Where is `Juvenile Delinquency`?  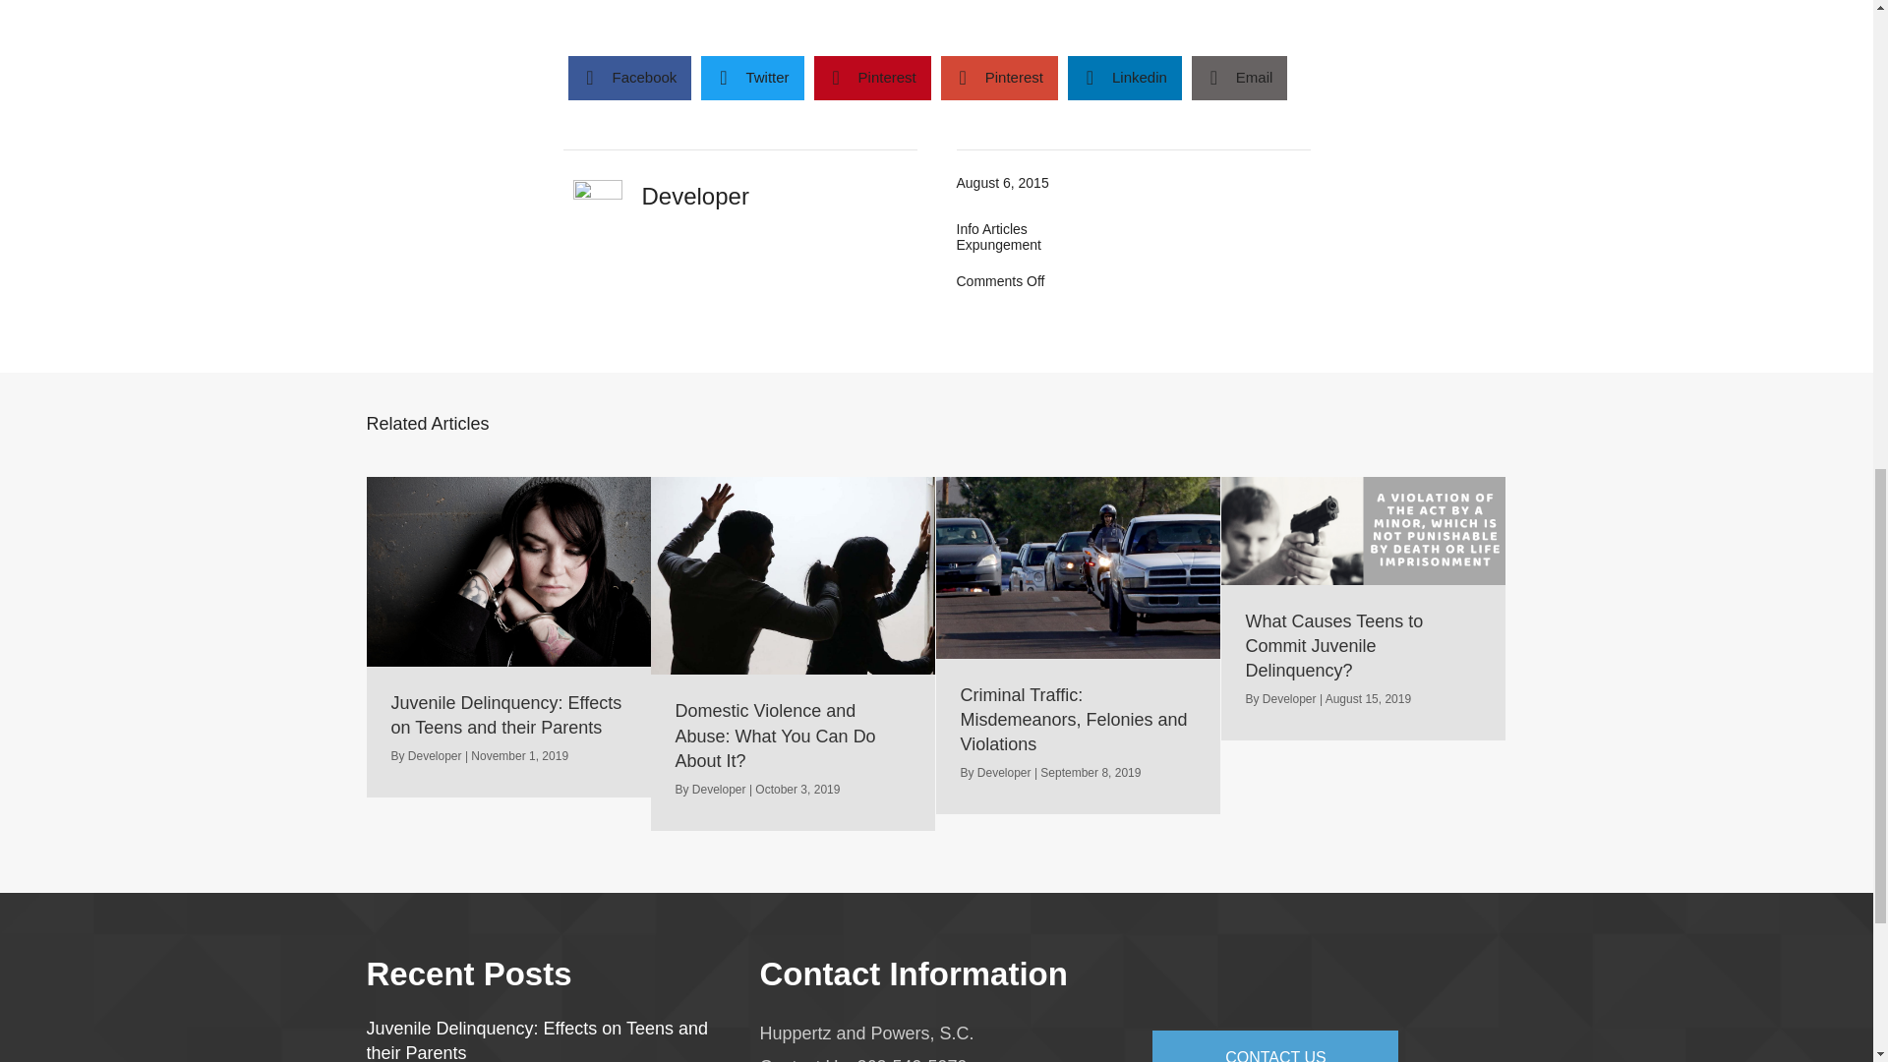
Juvenile Delinquency is located at coordinates (1364, 531).